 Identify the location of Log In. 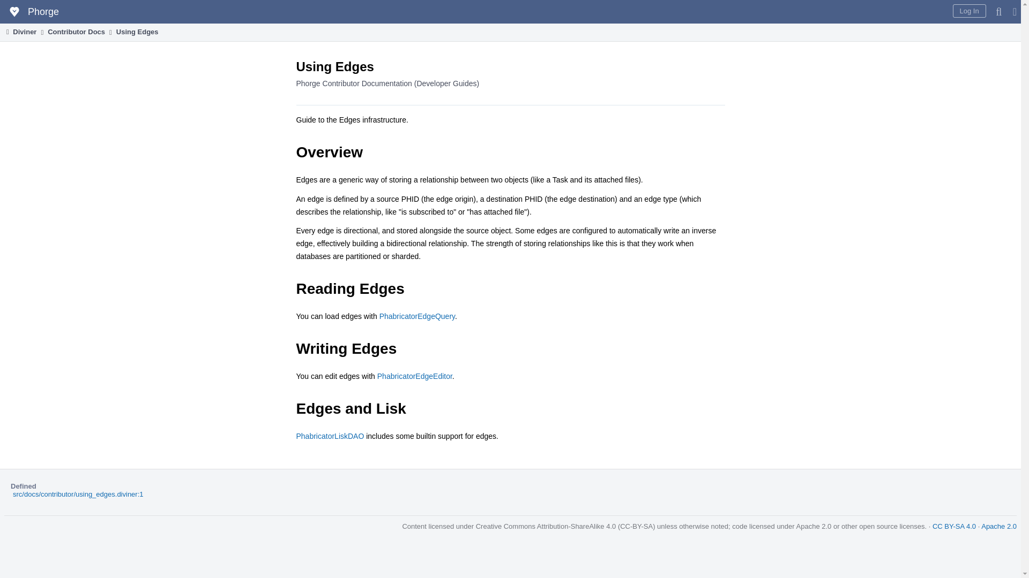
(969, 11).